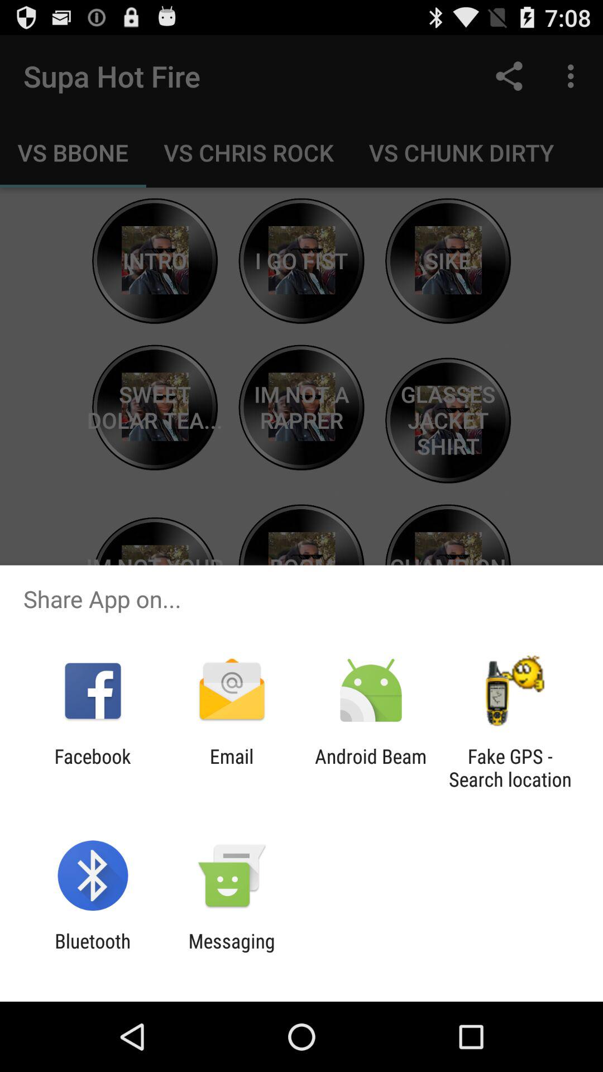  What do you see at coordinates (510, 768) in the screenshot?
I see `click icon next to android beam item` at bounding box center [510, 768].